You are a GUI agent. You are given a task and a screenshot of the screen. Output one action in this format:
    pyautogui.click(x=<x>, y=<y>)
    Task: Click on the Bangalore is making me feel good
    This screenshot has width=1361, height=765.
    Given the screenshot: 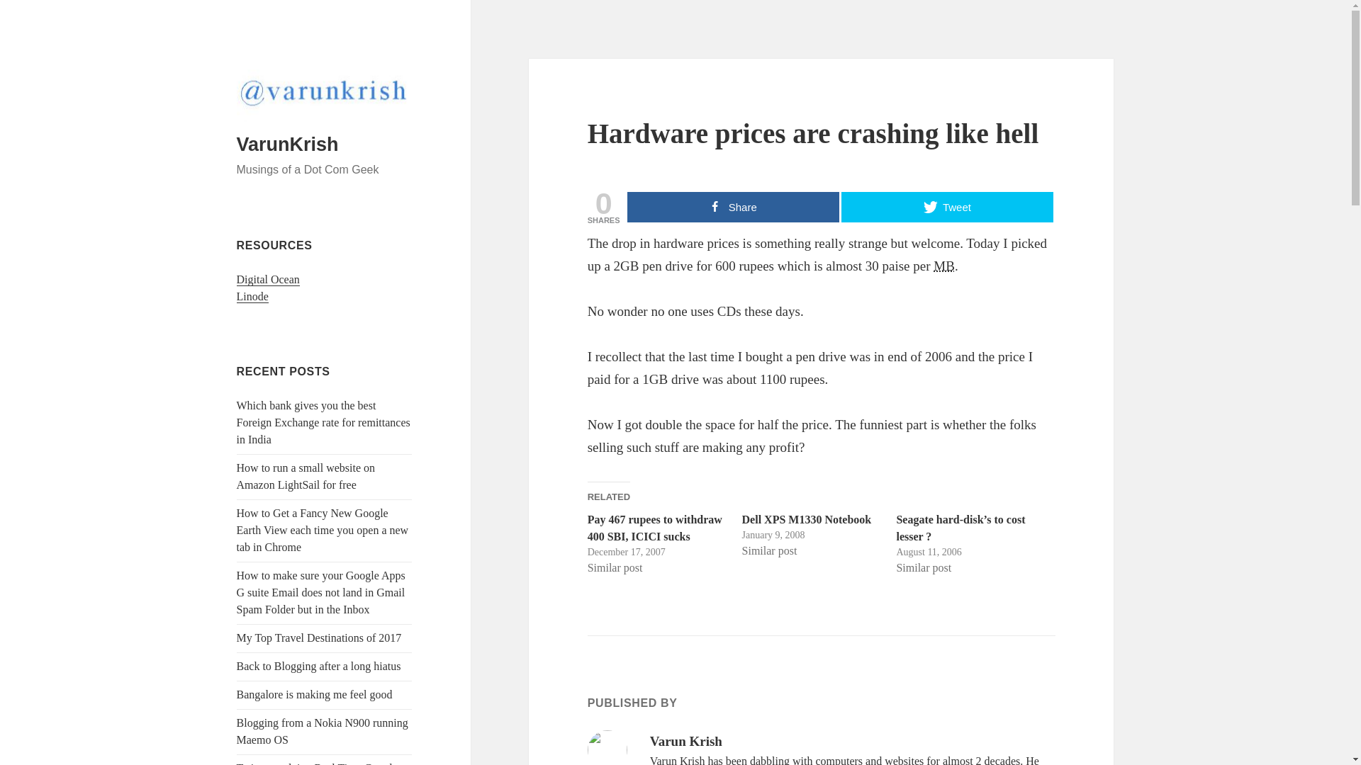 What is the action you would take?
    pyautogui.click(x=315, y=694)
    